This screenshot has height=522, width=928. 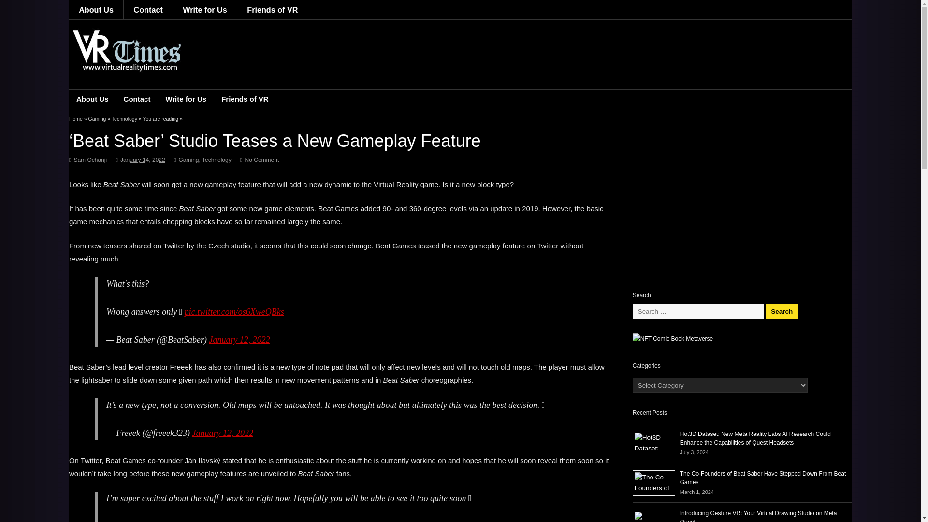 I want to click on About Us, so click(x=96, y=10).